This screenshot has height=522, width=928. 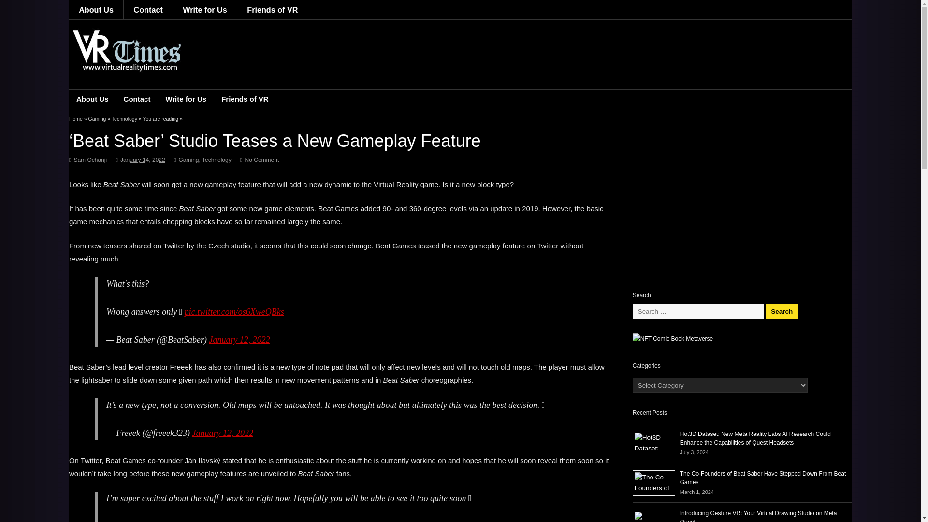 I want to click on About Us, so click(x=96, y=10).